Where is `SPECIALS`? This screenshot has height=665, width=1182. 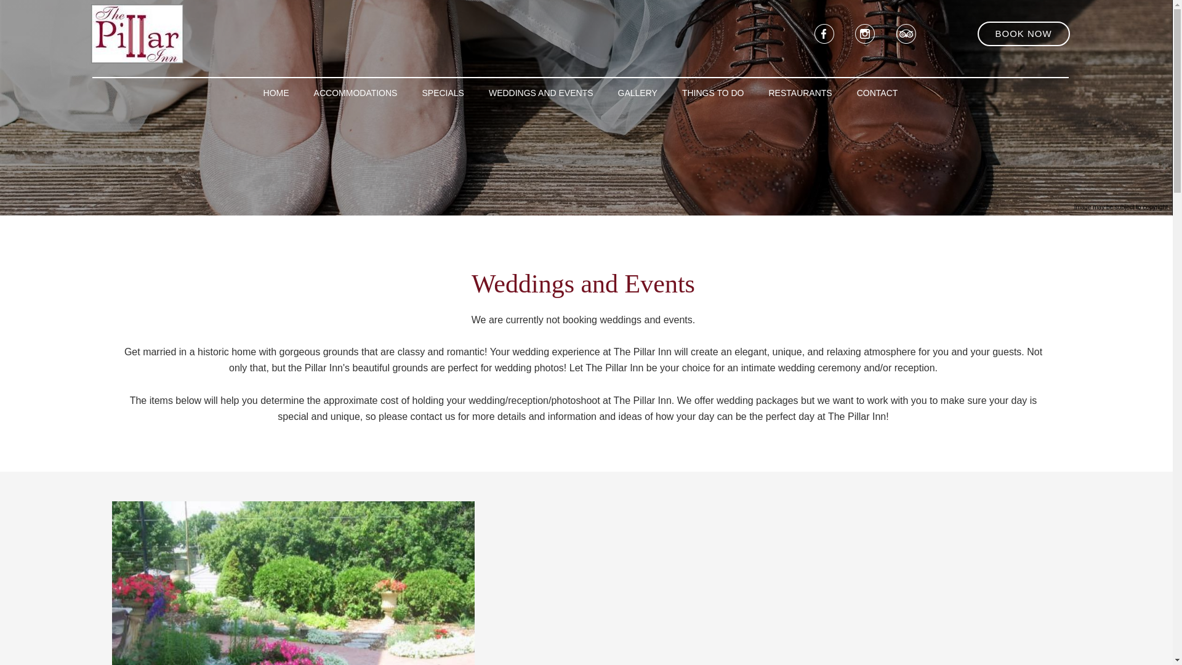
SPECIALS is located at coordinates (442, 92).